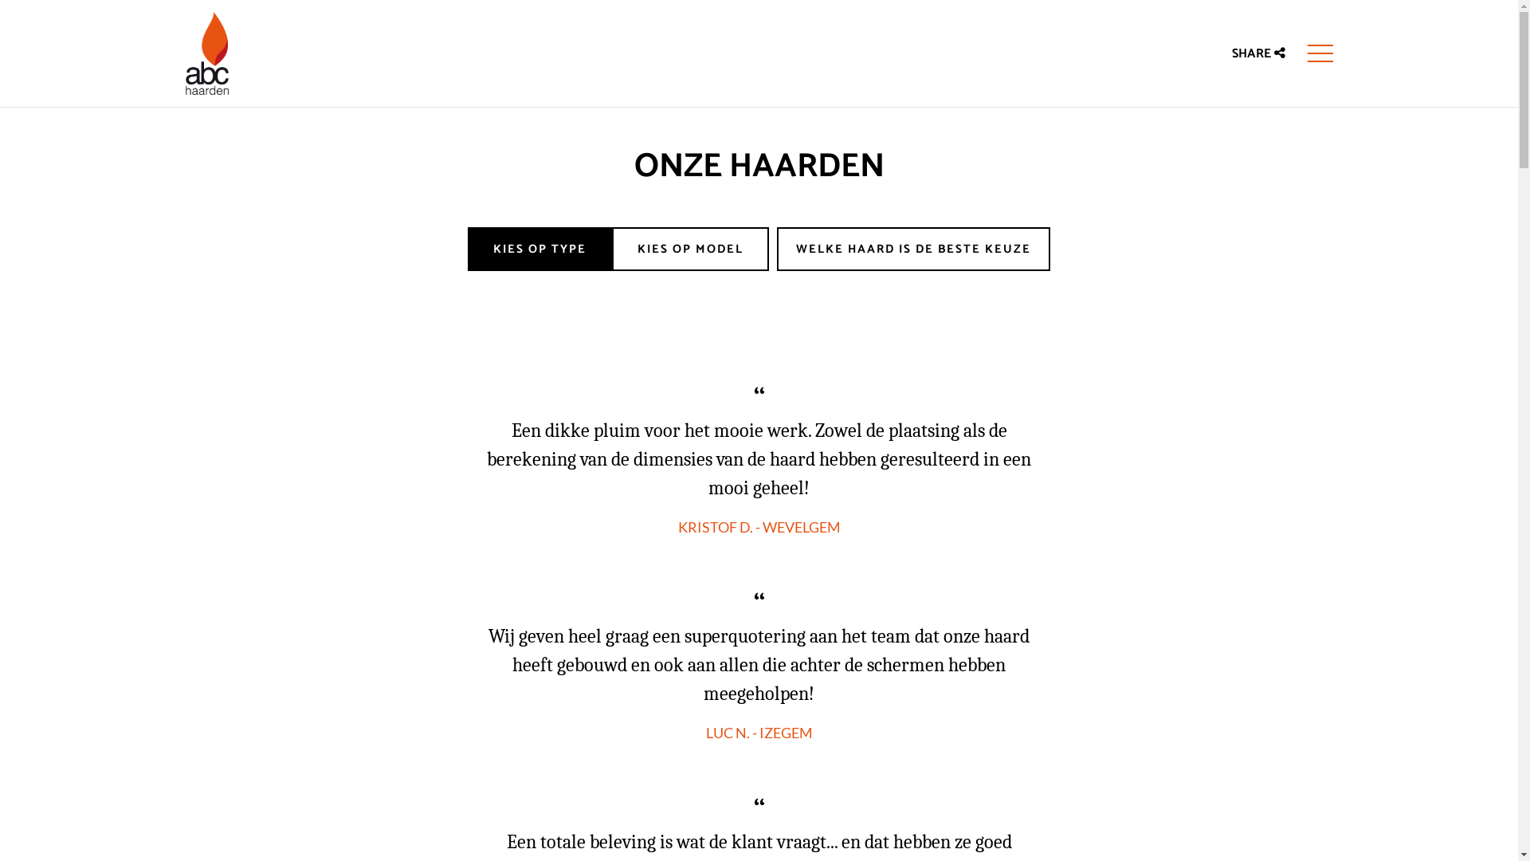 The height and width of the screenshot is (861, 1530). What do you see at coordinates (690, 249) in the screenshot?
I see `KIES OP MODEL` at bounding box center [690, 249].